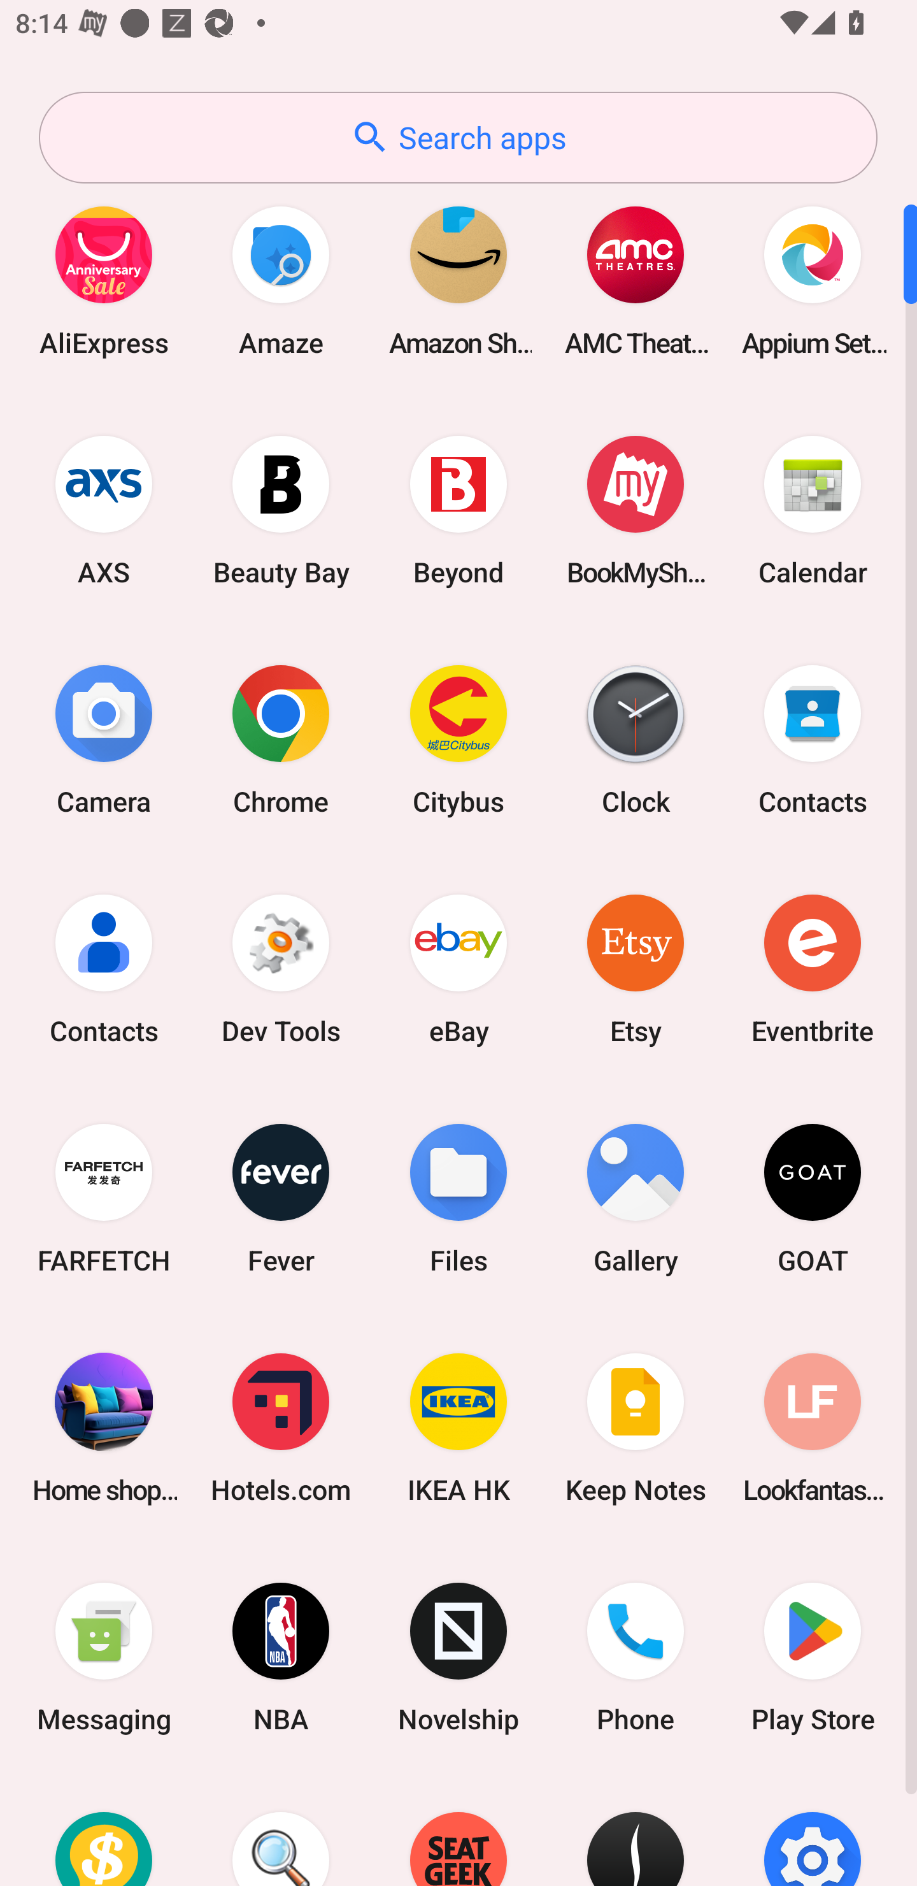 This screenshot has width=917, height=1886. What do you see at coordinates (458, 1658) in the screenshot?
I see `Novelship` at bounding box center [458, 1658].